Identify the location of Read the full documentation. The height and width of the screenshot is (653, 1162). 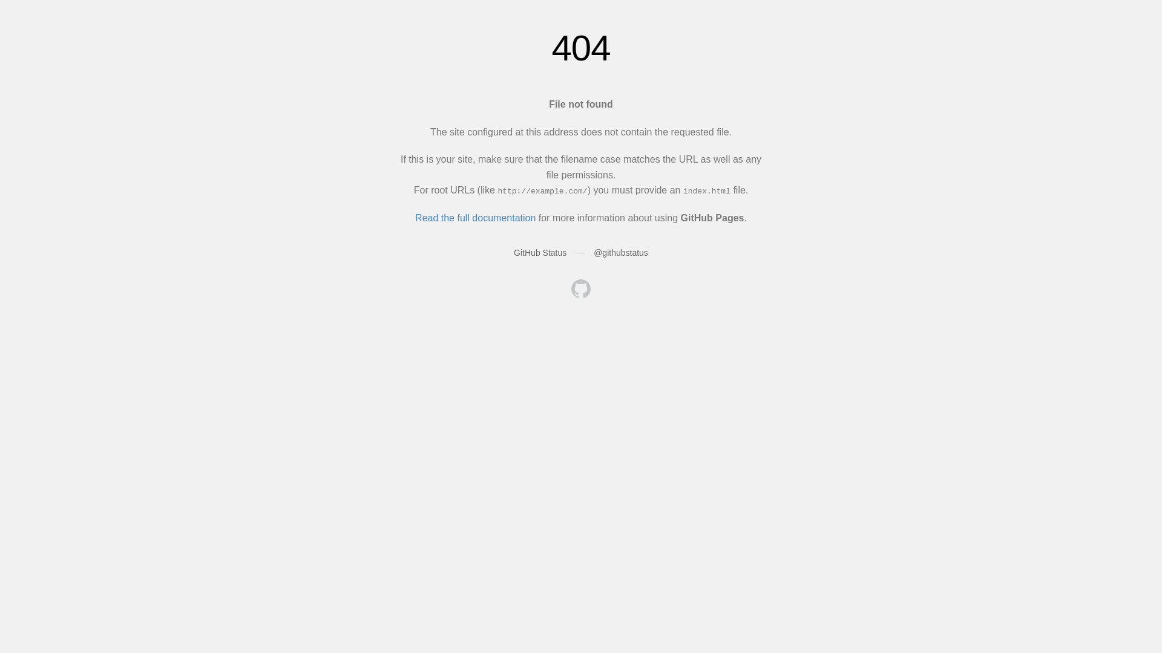
(476, 218).